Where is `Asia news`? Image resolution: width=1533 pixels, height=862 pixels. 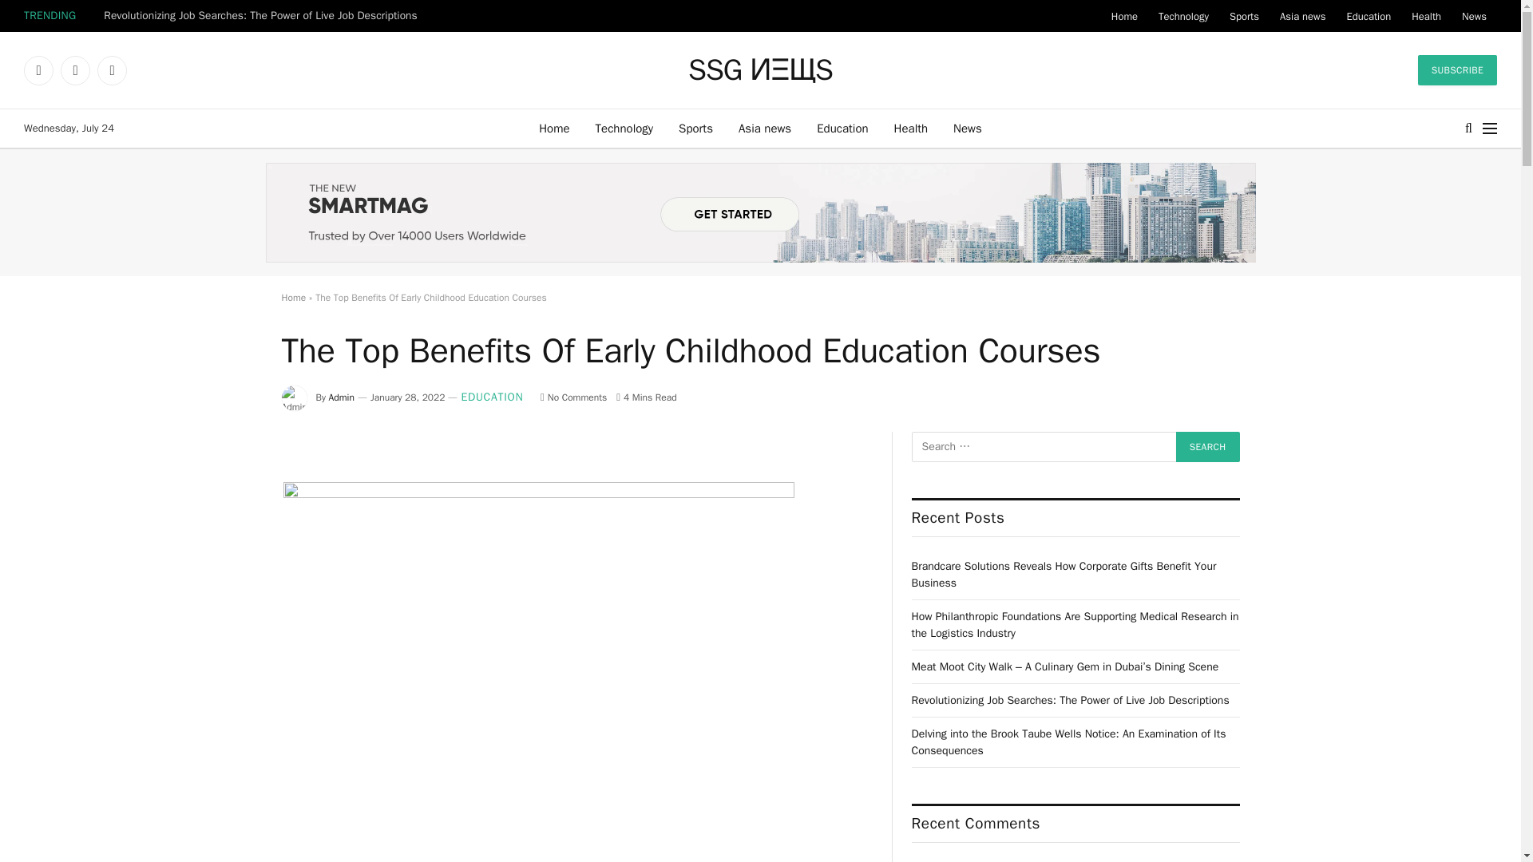 Asia news is located at coordinates (764, 128).